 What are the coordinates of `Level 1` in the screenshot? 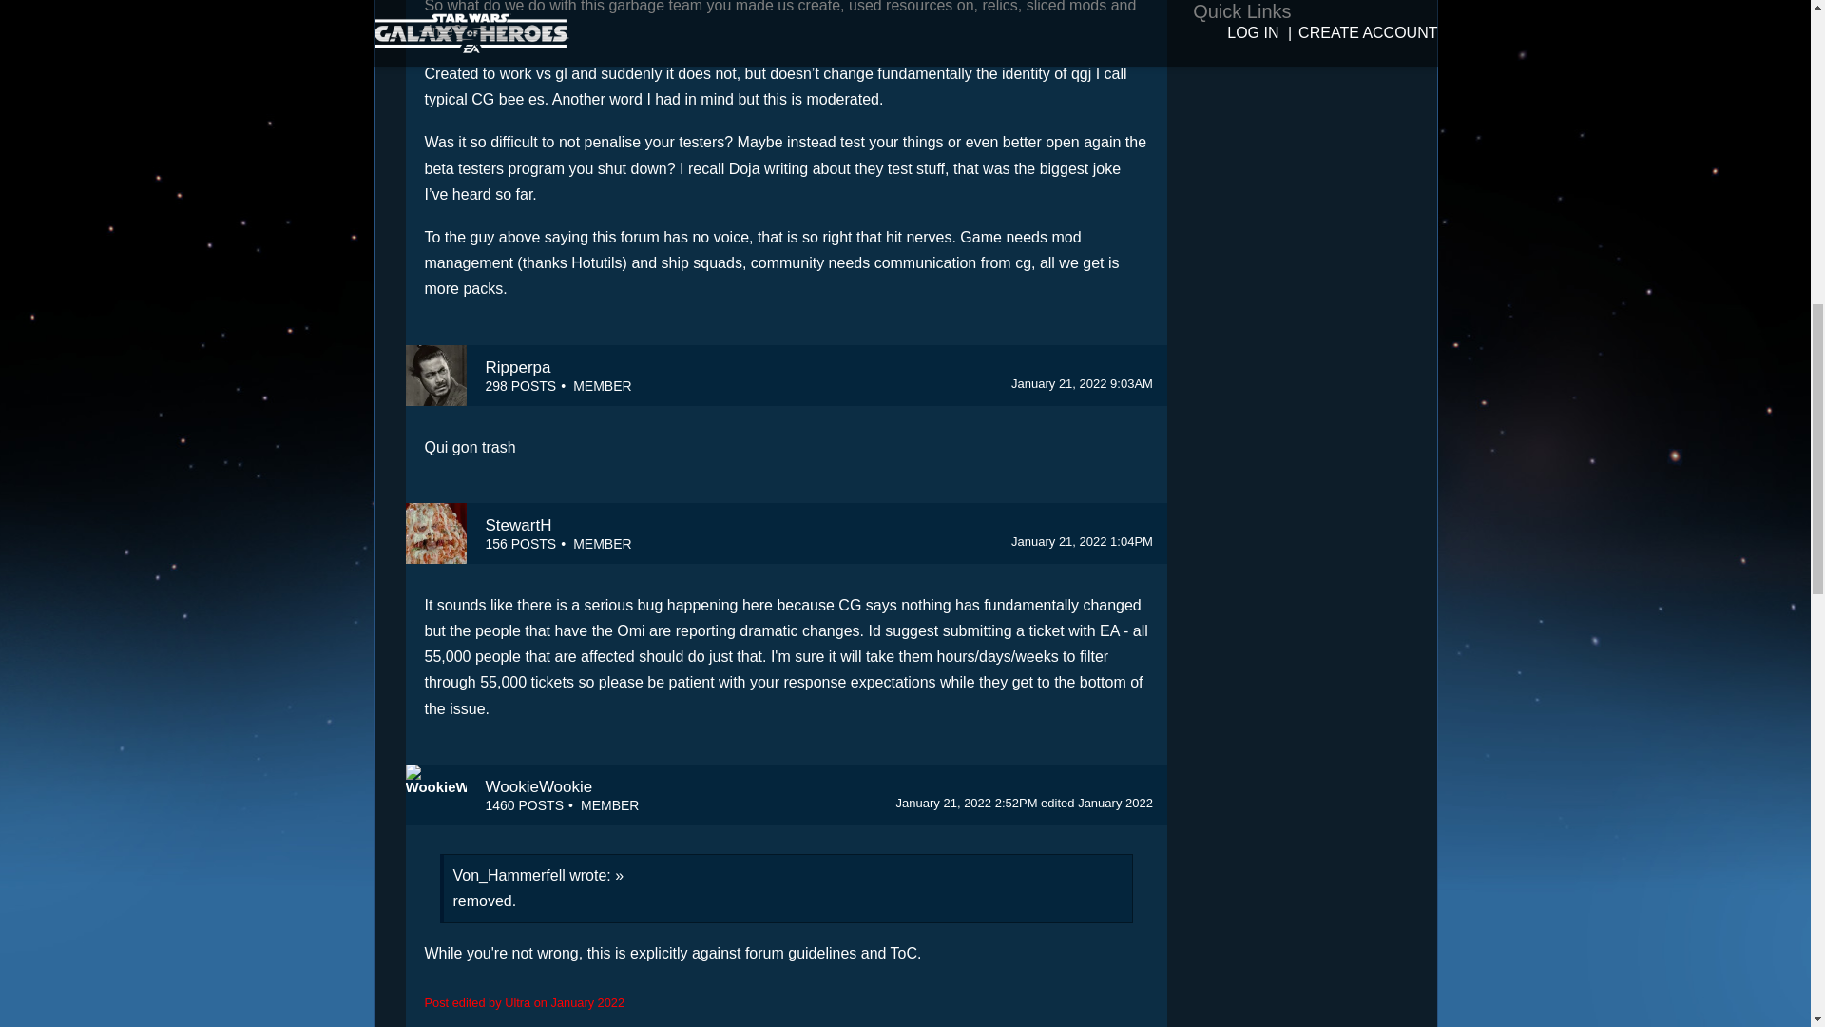 It's located at (602, 544).